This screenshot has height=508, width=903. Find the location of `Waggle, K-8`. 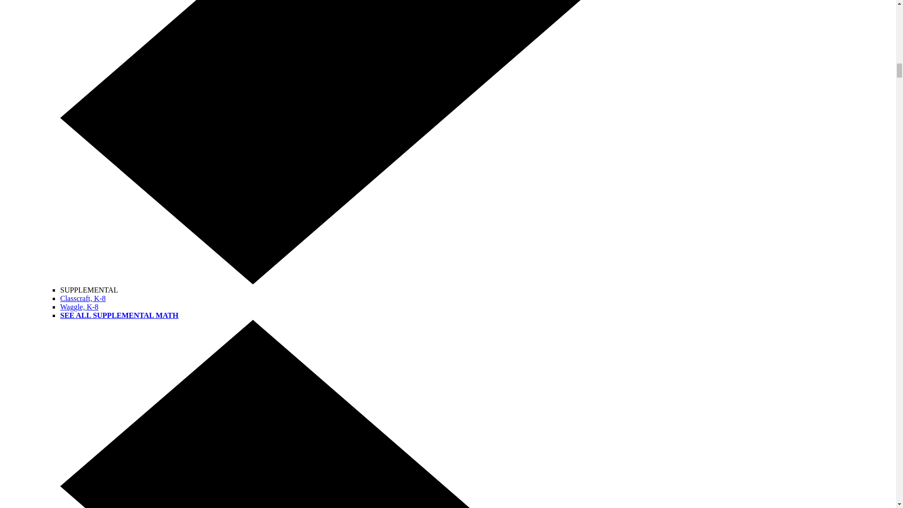

Waggle, K-8 is located at coordinates (79, 307).